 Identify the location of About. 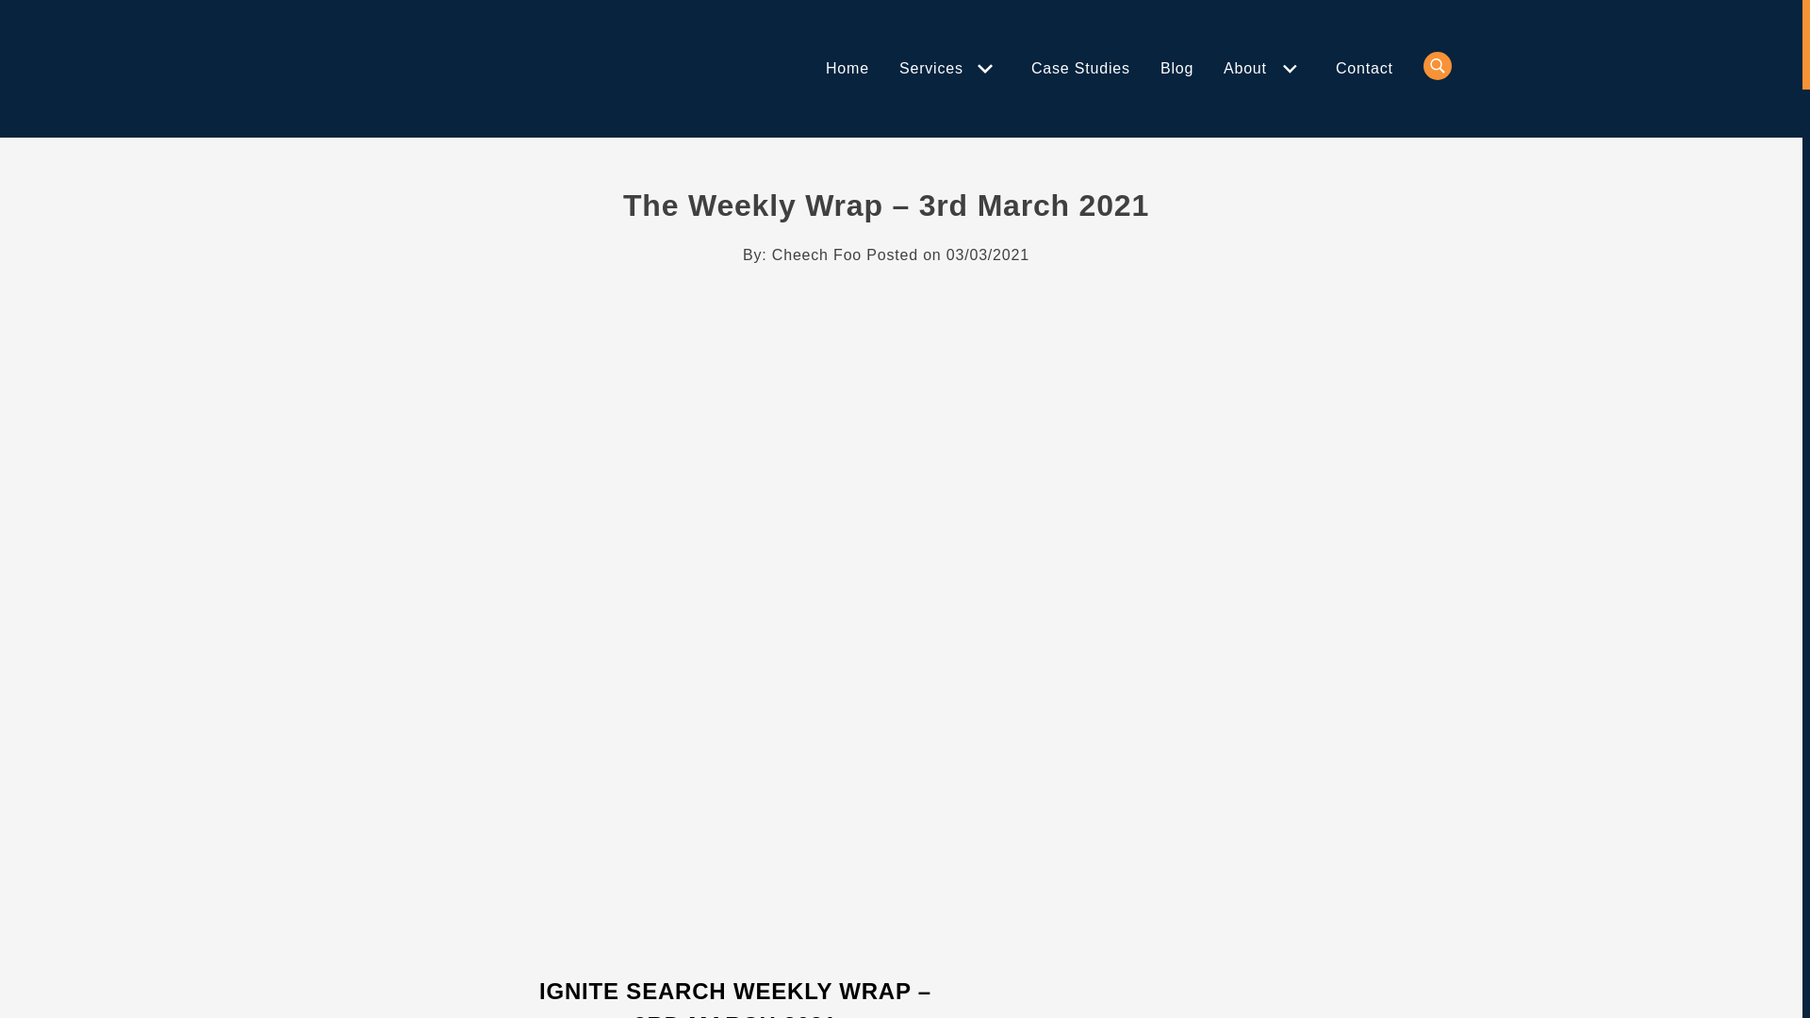
(1250, 69).